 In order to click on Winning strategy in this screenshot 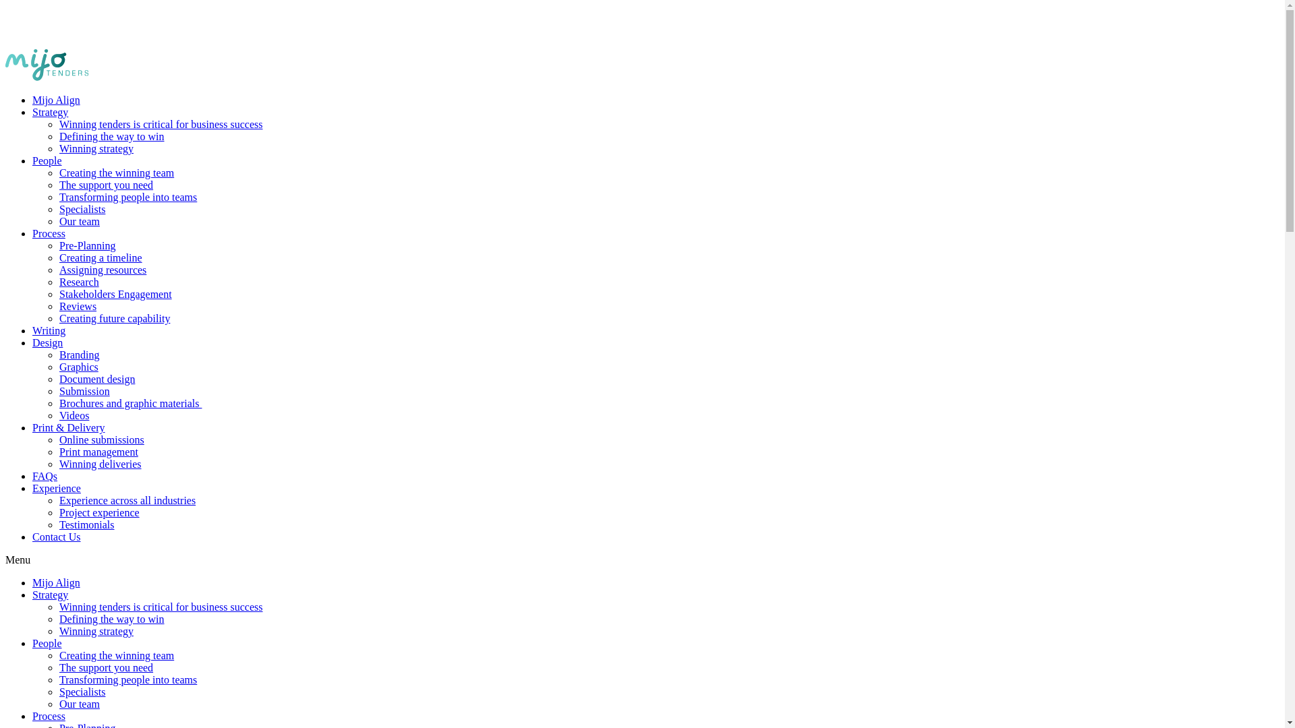, I will do `click(96, 148)`.